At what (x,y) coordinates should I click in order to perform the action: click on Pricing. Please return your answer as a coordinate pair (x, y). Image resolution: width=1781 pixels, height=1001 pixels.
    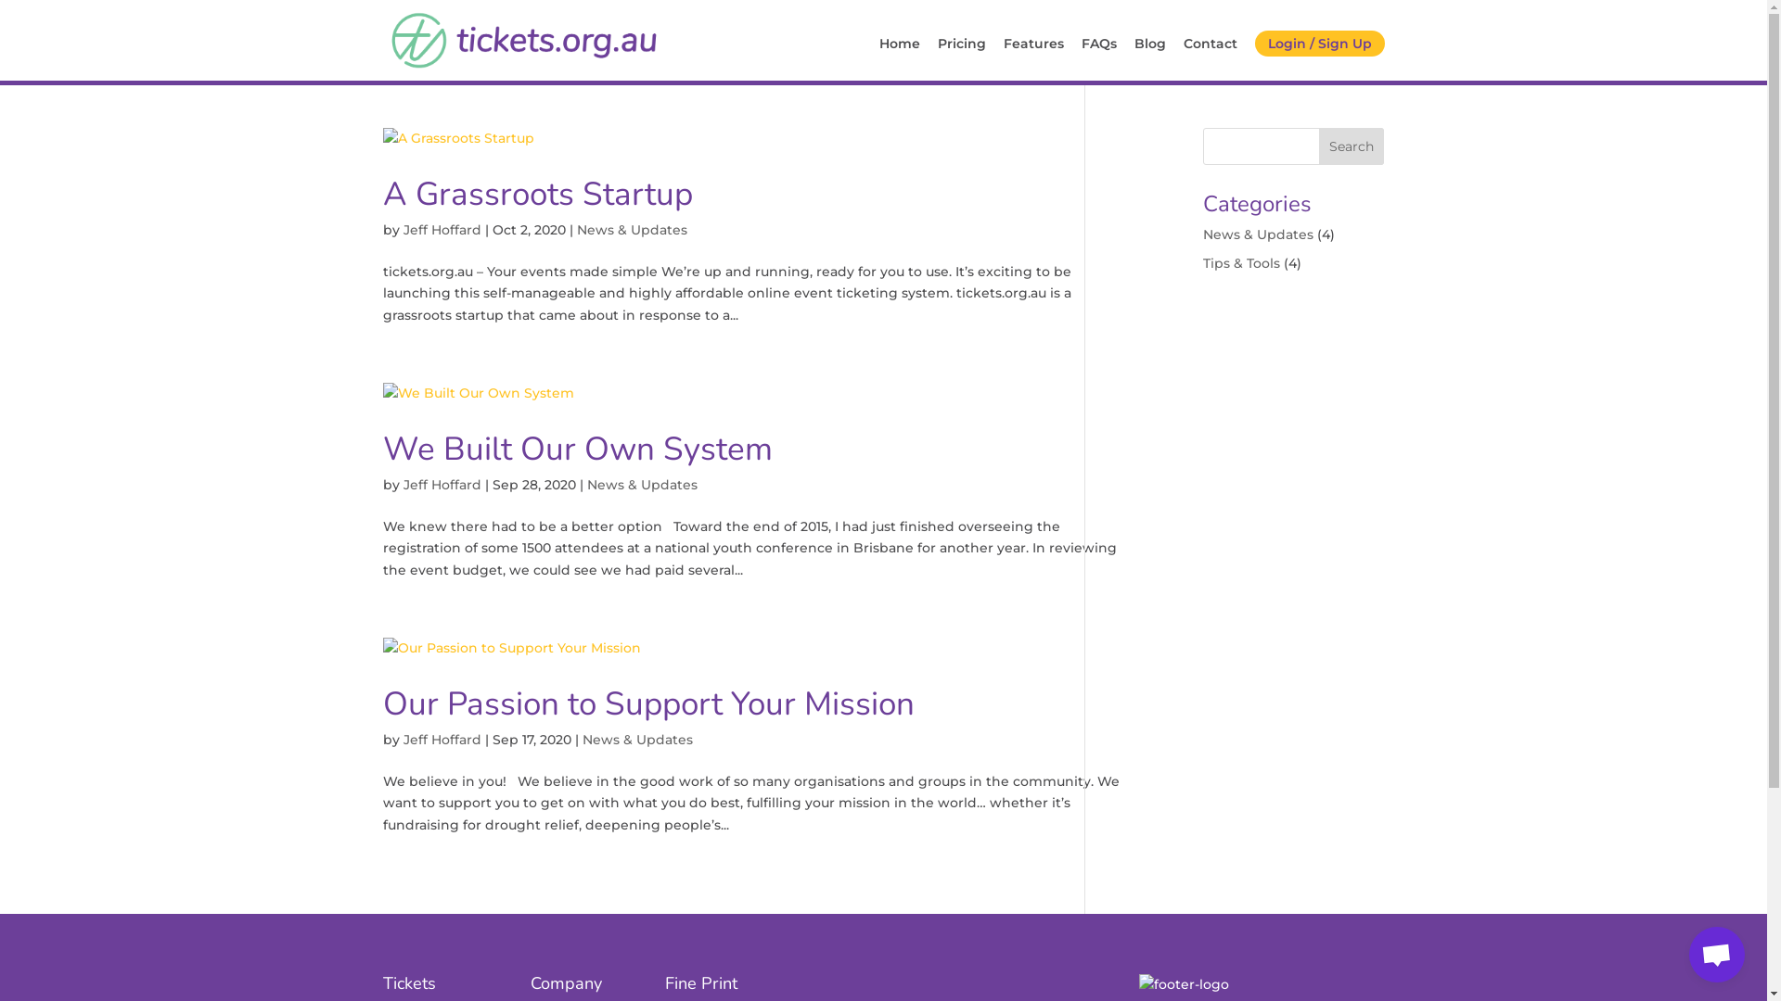
    Looking at the image, I should click on (961, 59).